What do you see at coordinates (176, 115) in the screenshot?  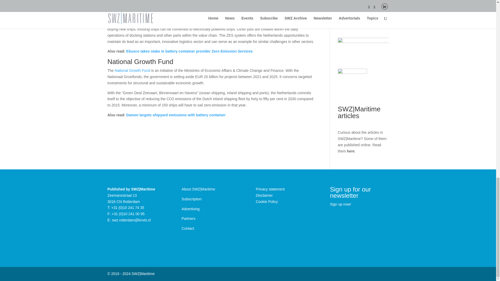 I see `Damen targets shipyard emissions with battery container` at bounding box center [176, 115].